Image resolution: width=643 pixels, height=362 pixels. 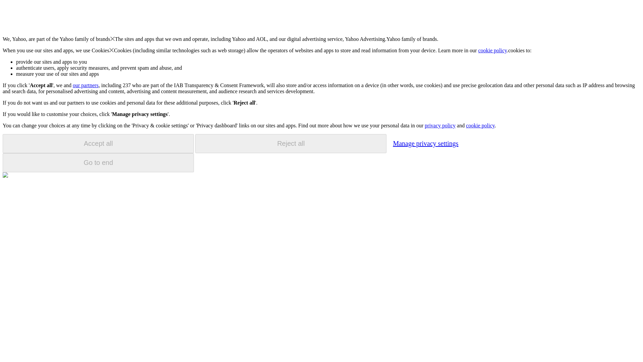 What do you see at coordinates (425, 143) in the screenshot?
I see `Manage privacy settings` at bounding box center [425, 143].